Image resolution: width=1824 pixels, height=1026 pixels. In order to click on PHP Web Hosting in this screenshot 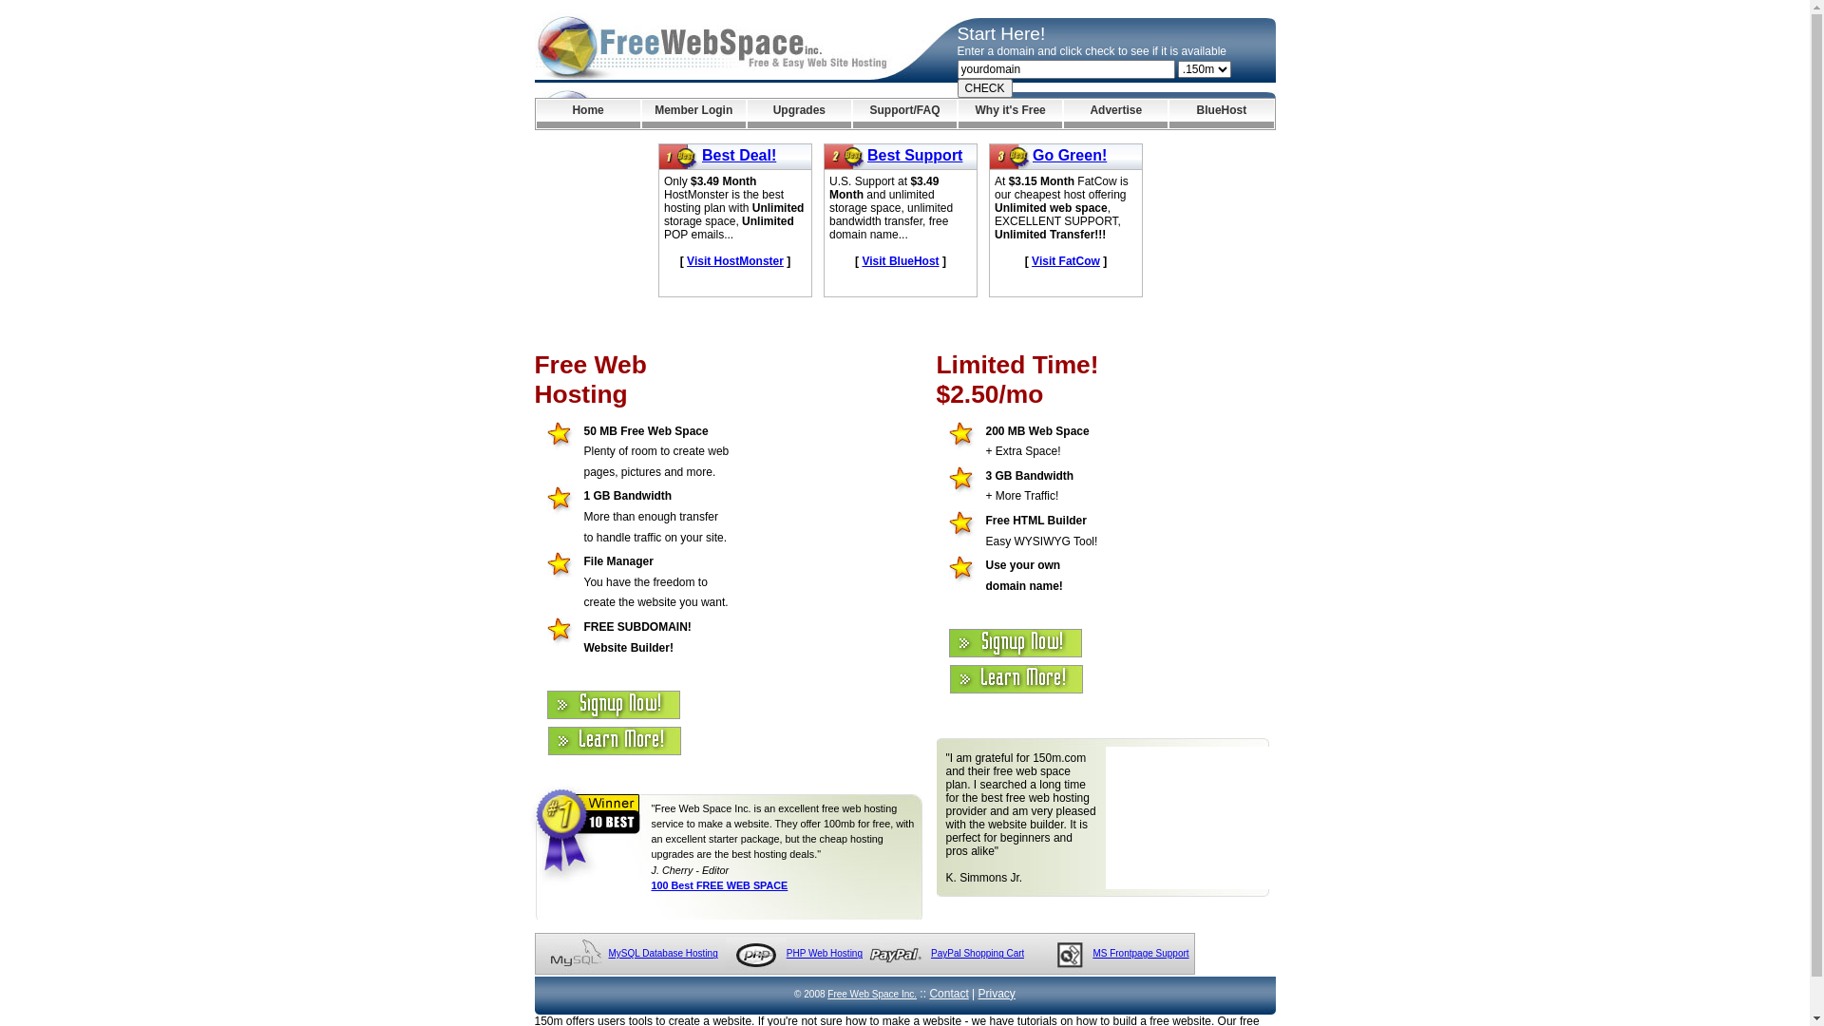, I will do `click(825, 954)`.